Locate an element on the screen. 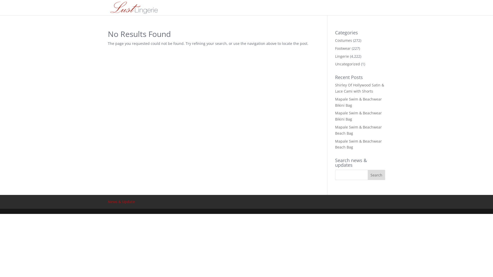 The height and width of the screenshot is (277, 493). Costumes is located at coordinates (344, 41).